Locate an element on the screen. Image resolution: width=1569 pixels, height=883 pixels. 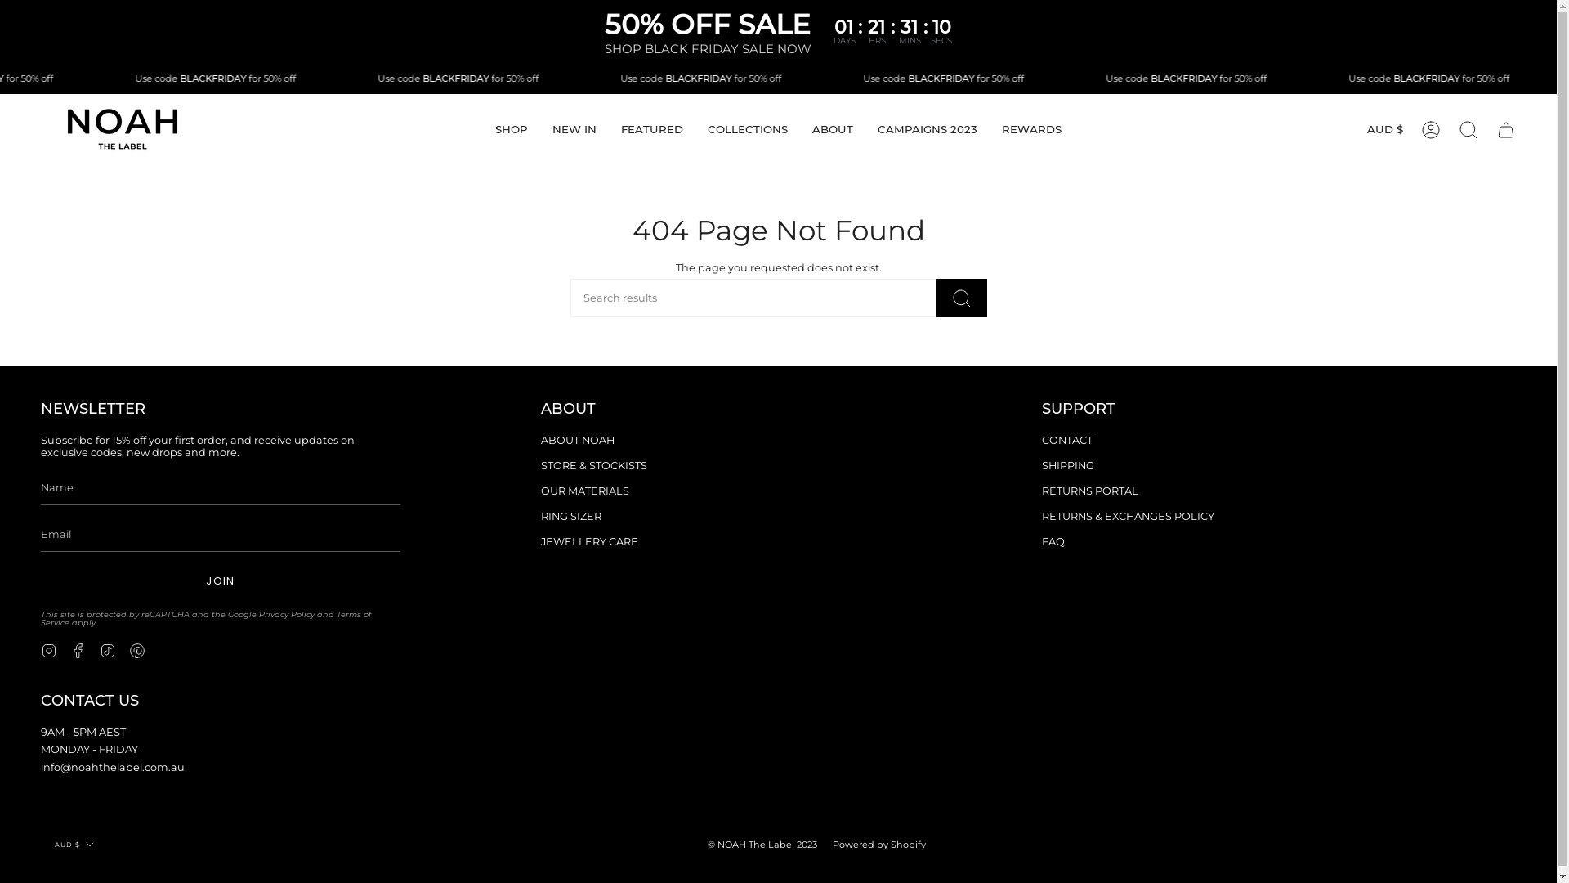
Facebook is located at coordinates (78, 649).